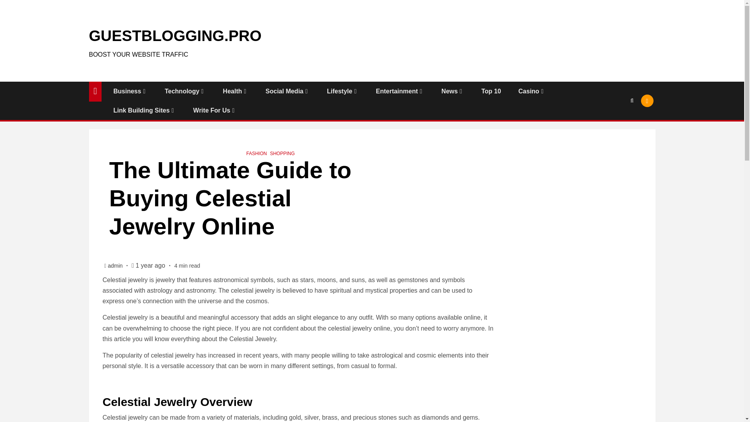  Describe the element at coordinates (343, 91) in the screenshot. I see `Lifestyle` at that location.